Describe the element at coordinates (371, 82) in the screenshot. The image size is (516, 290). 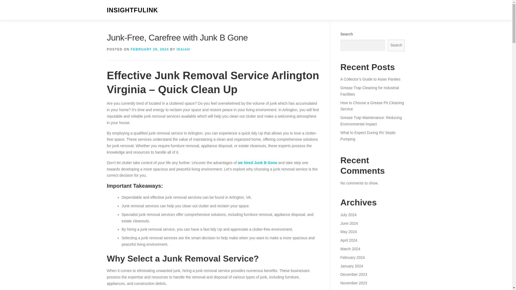
I see `The Environmental Impact of Regular Grease Trap Cleaning` at that location.